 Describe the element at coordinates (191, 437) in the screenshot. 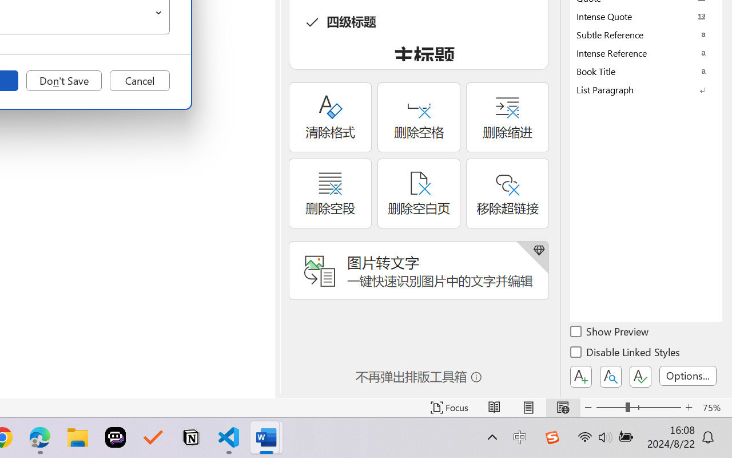

I see `Notion` at that location.